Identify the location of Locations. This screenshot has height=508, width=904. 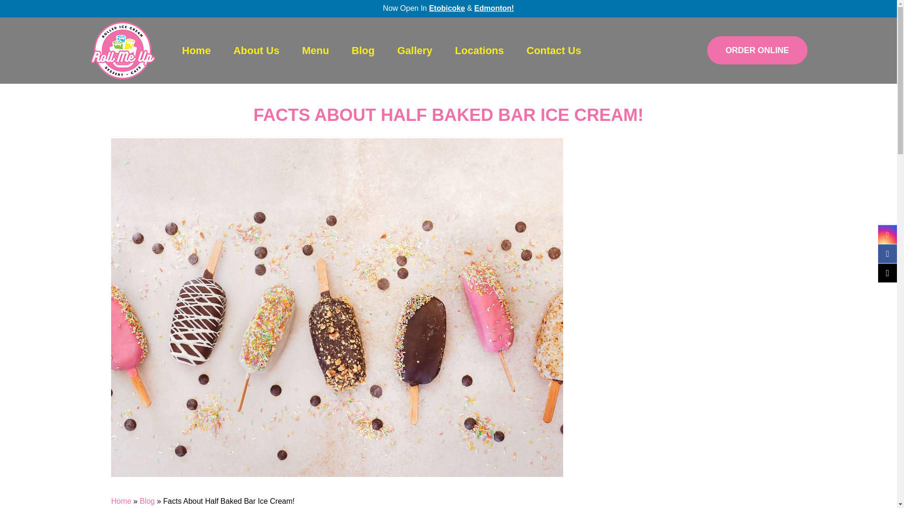
(479, 50).